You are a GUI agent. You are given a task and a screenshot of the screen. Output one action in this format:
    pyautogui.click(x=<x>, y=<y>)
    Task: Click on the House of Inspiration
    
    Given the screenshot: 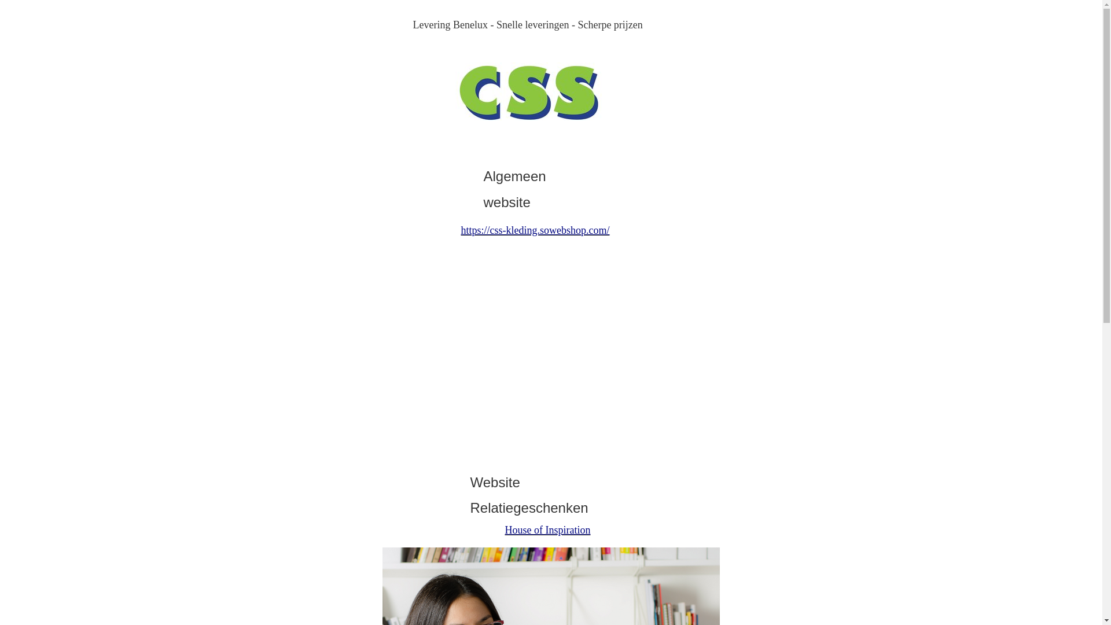 What is the action you would take?
    pyautogui.click(x=547, y=530)
    